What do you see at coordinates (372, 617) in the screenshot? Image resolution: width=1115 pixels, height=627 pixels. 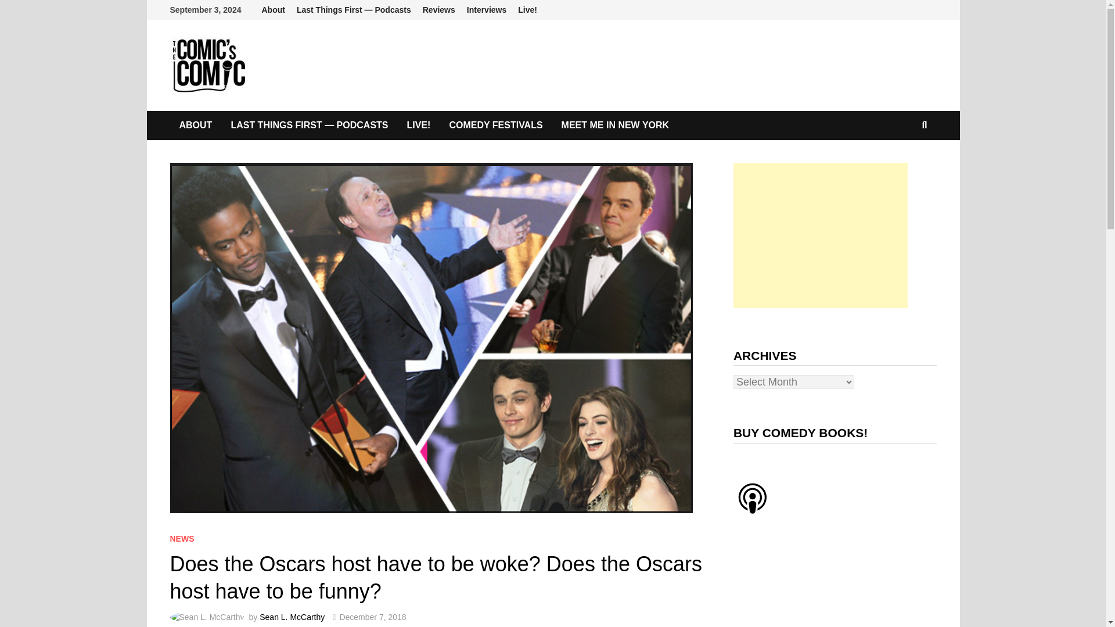 I see `December 7, 2018` at bounding box center [372, 617].